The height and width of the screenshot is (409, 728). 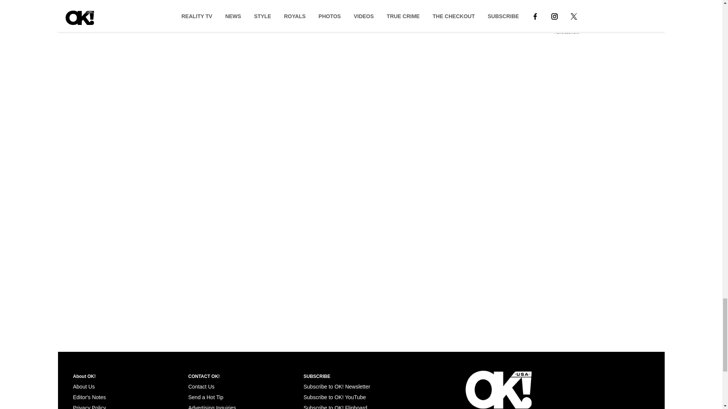 I want to click on Send a Hot Tip, so click(x=206, y=397).